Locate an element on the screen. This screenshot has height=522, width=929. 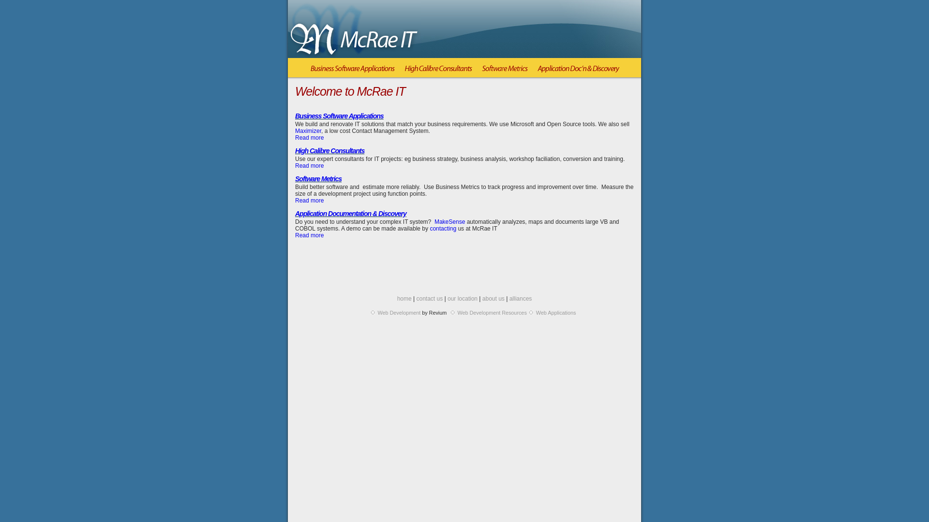
McRae IT is located at coordinates (354, 30).